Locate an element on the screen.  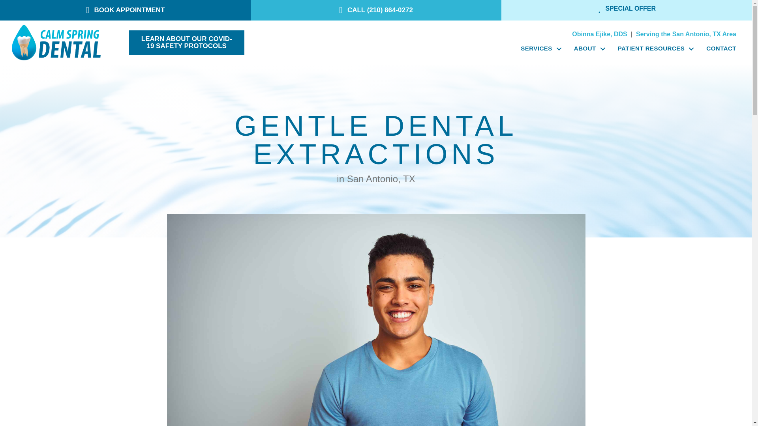
SPECIAL OFFER is located at coordinates (627, 9).